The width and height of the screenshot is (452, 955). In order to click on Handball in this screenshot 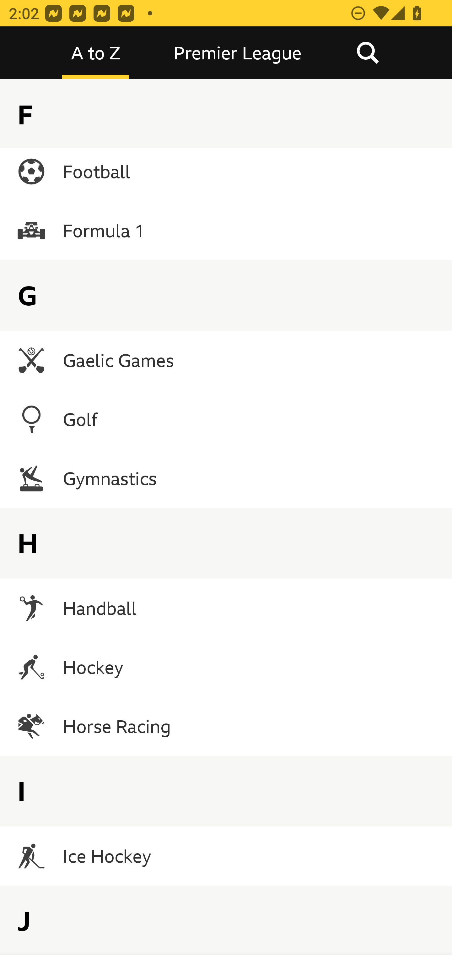, I will do `click(226, 608)`.